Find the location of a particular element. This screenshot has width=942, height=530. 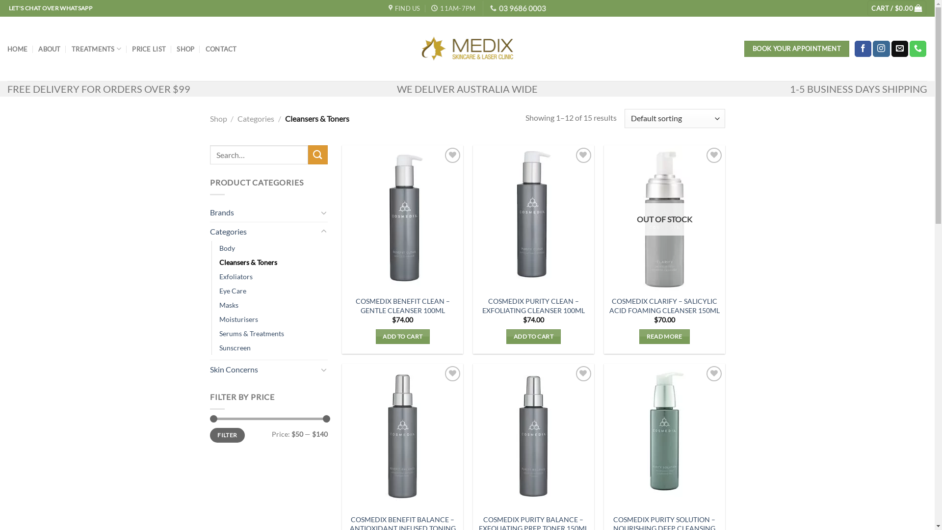

03 9686 0003 is located at coordinates (518, 8).